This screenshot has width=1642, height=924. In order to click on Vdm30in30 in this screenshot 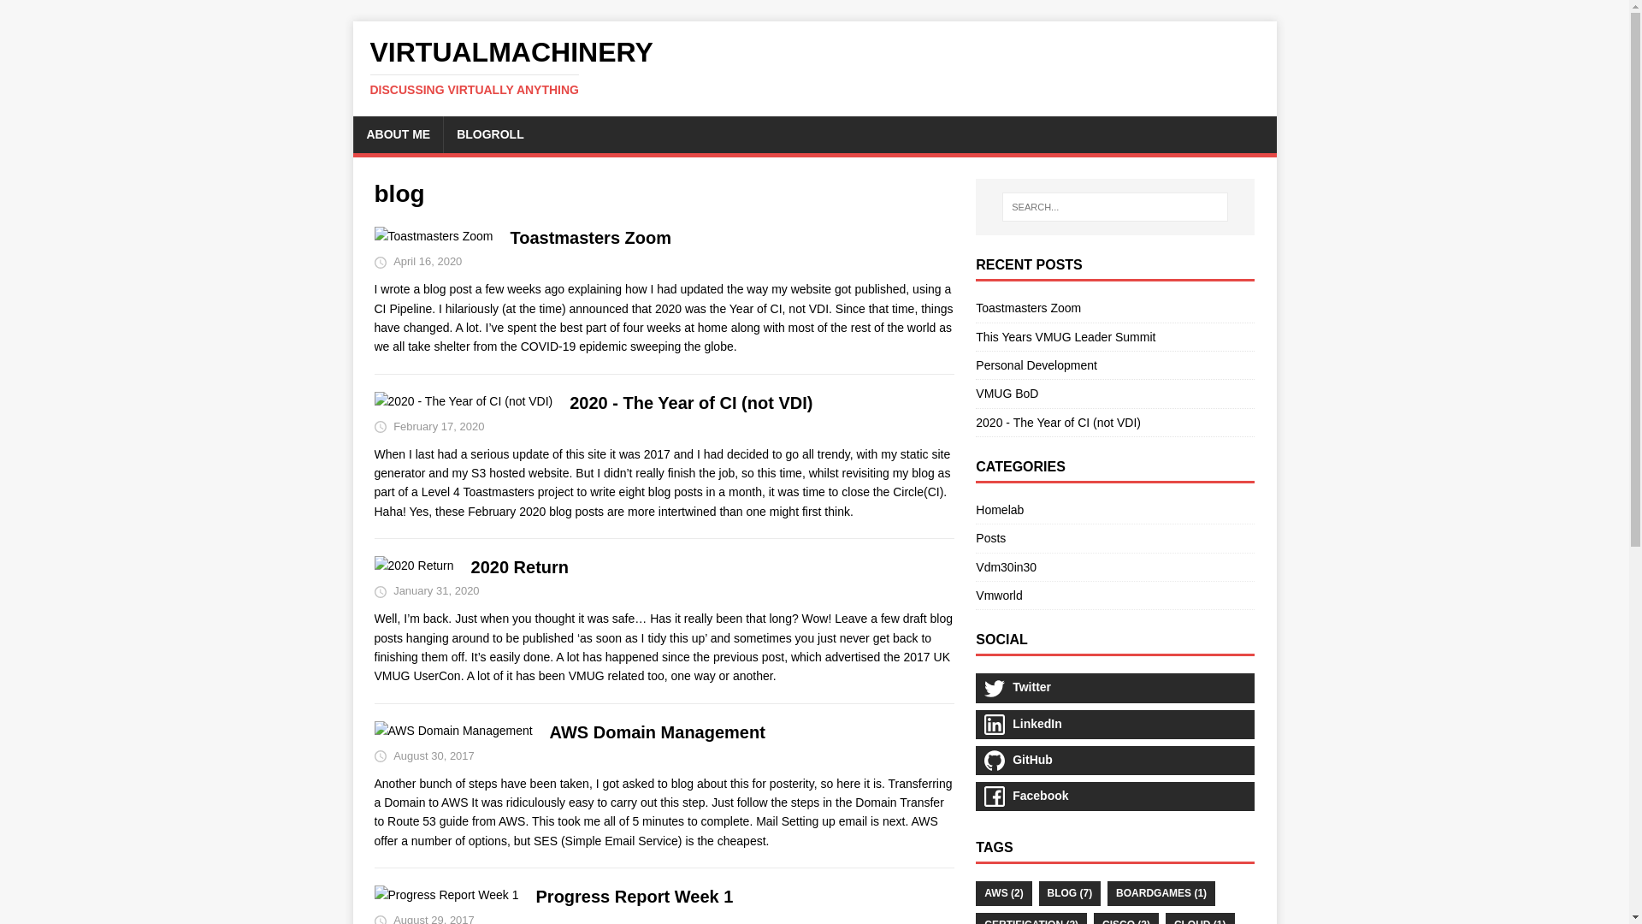, I will do `click(1114, 566)`.